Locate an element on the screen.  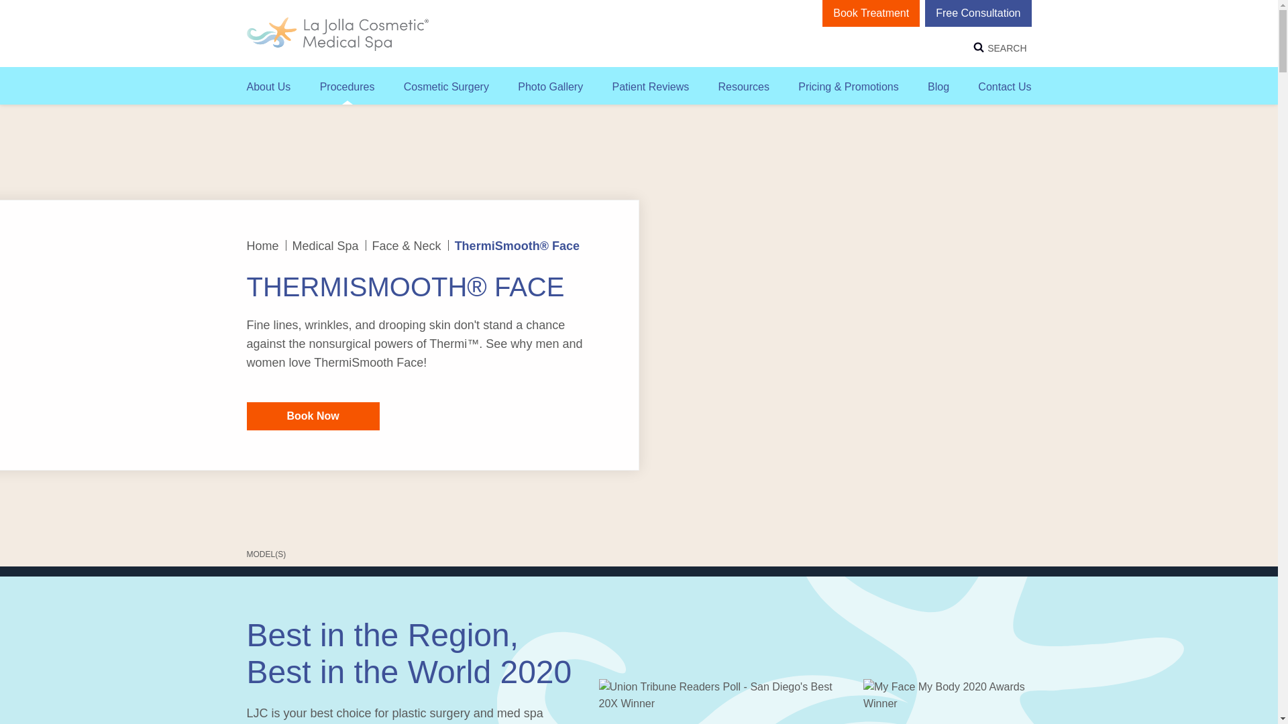
About Us is located at coordinates (268, 86).